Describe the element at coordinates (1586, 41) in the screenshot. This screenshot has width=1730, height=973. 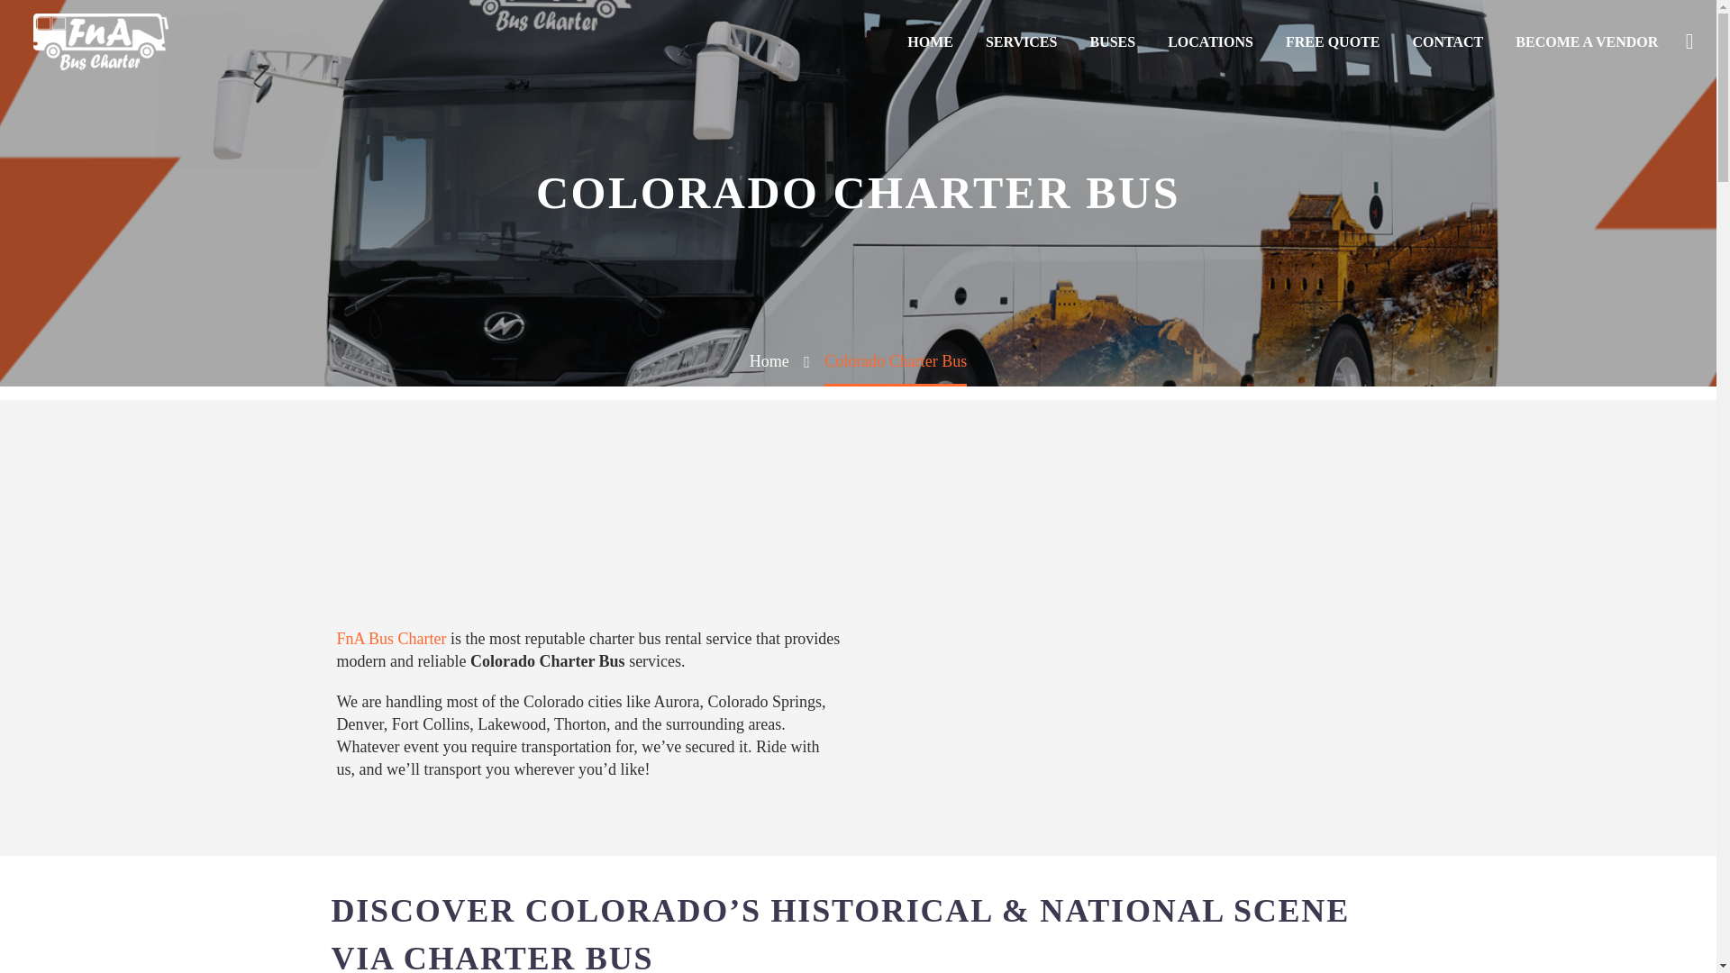
I see `BECOME A VENDOR` at that location.